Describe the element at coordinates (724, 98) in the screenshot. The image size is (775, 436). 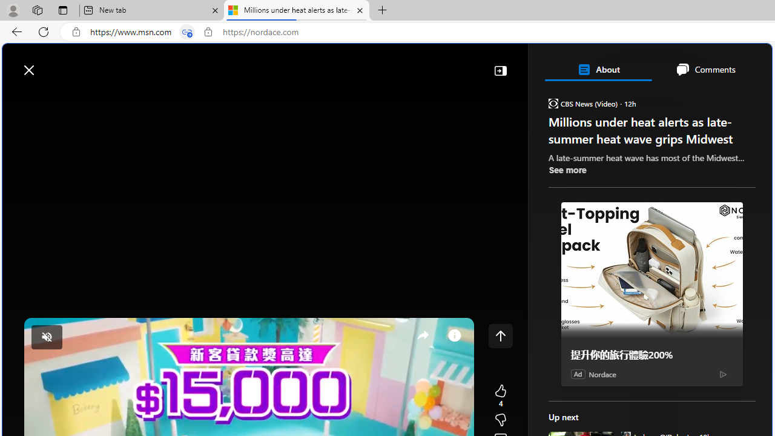
I see `Personalize` at that location.